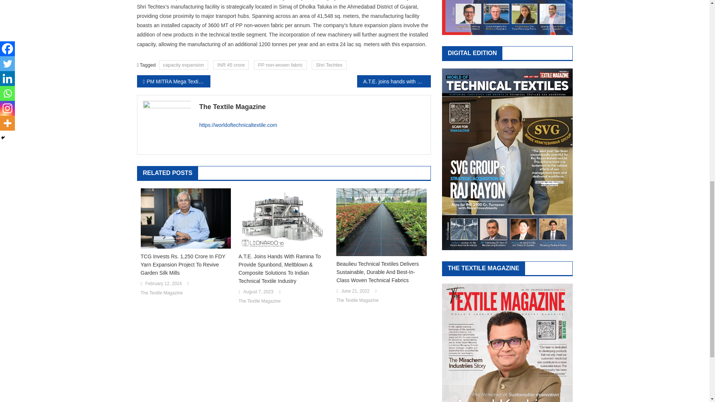  What do you see at coordinates (184, 65) in the screenshot?
I see `capacity expansion` at bounding box center [184, 65].